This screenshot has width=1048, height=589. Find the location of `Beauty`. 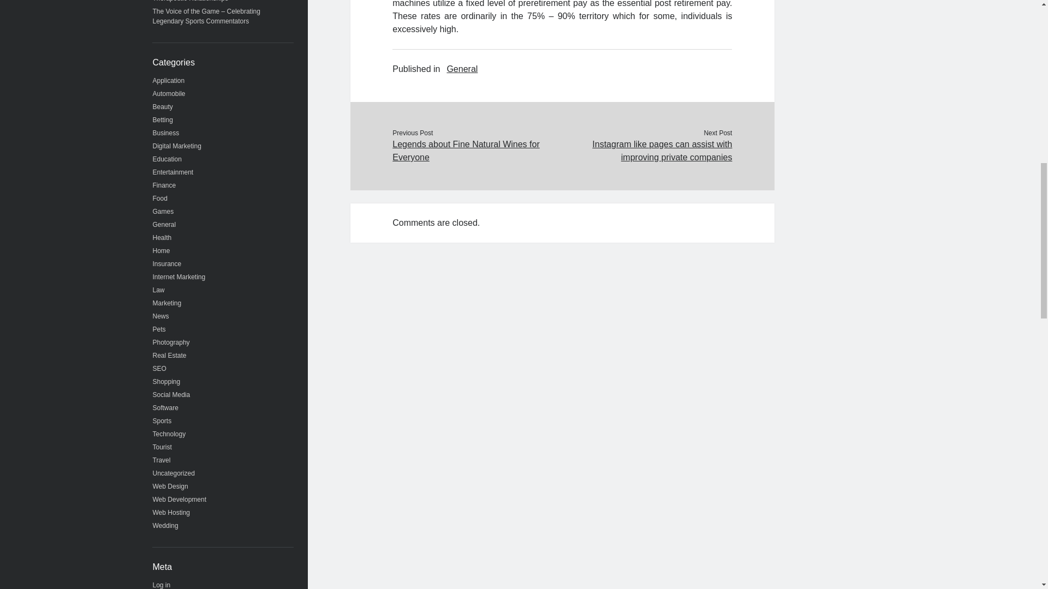

Beauty is located at coordinates (163, 107).